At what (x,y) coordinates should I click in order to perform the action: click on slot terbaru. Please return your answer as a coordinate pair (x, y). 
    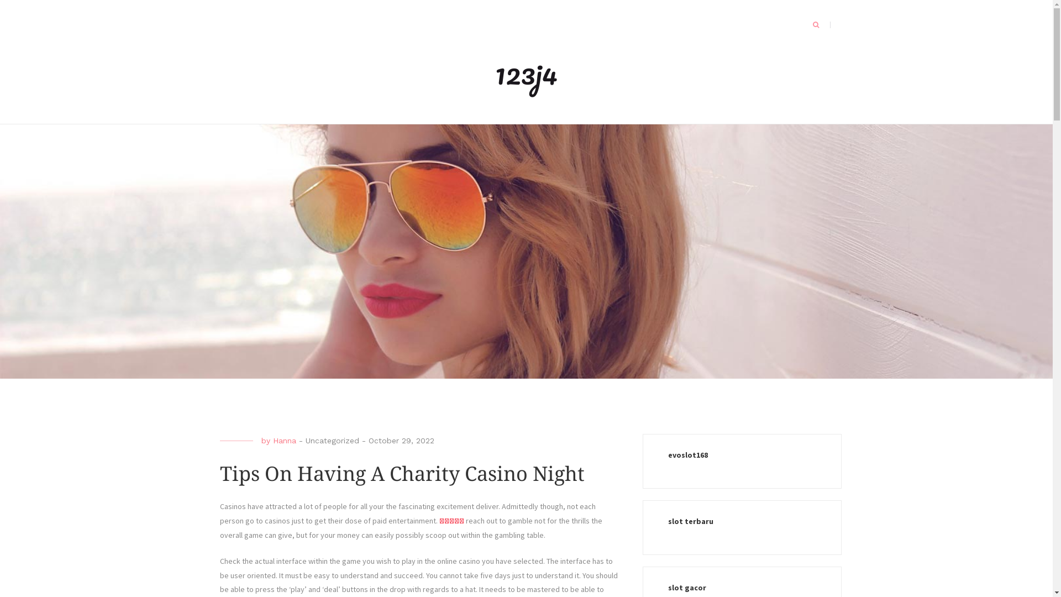
    Looking at the image, I should click on (690, 521).